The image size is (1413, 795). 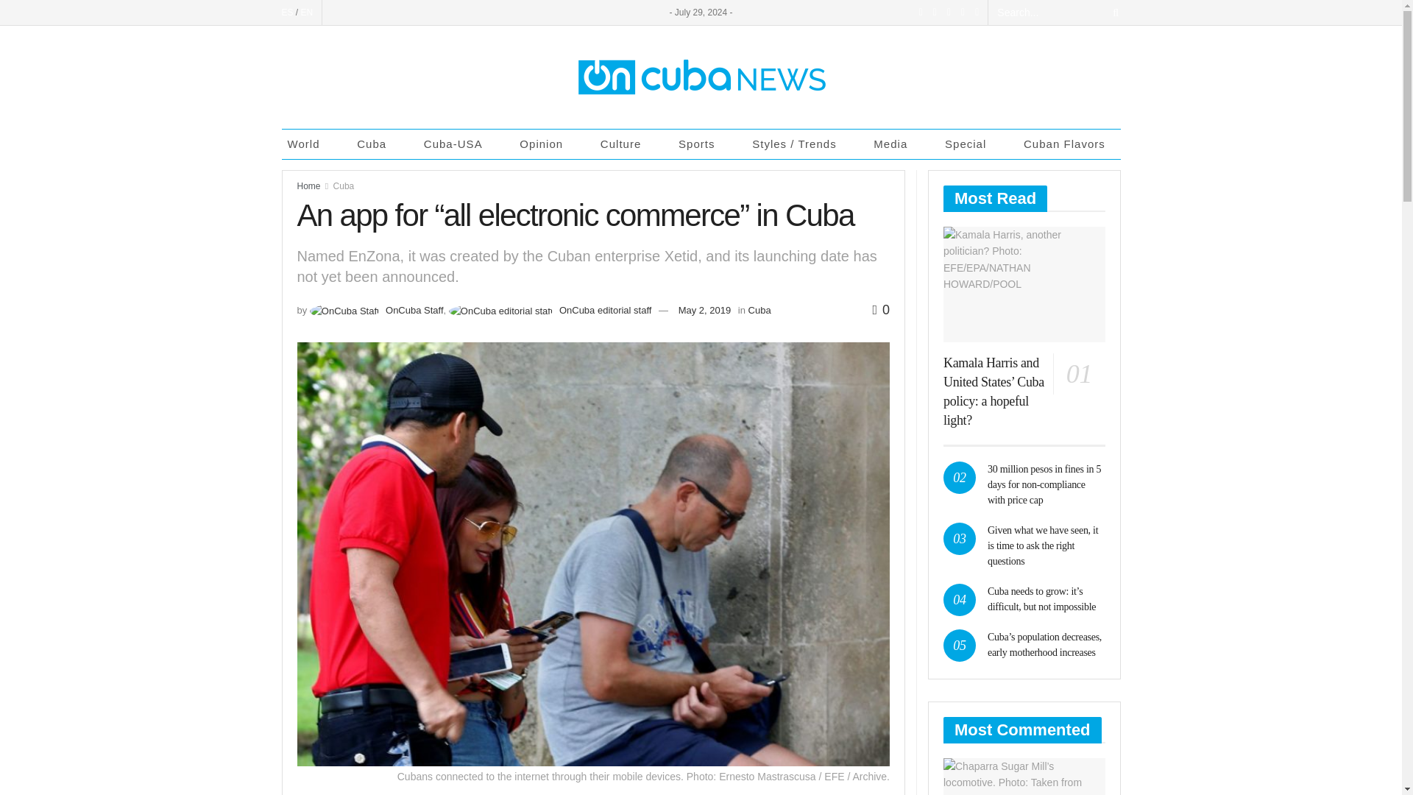 I want to click on ES, so click(x=287, y=12).